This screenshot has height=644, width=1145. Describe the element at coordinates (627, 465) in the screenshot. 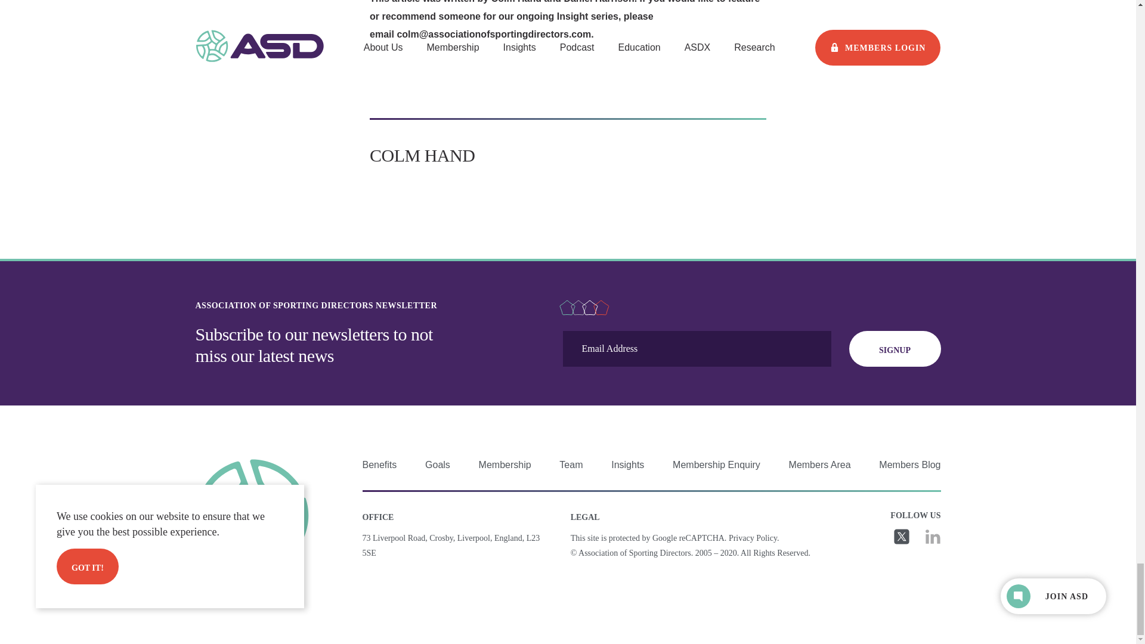

I see `Insights` at that location.